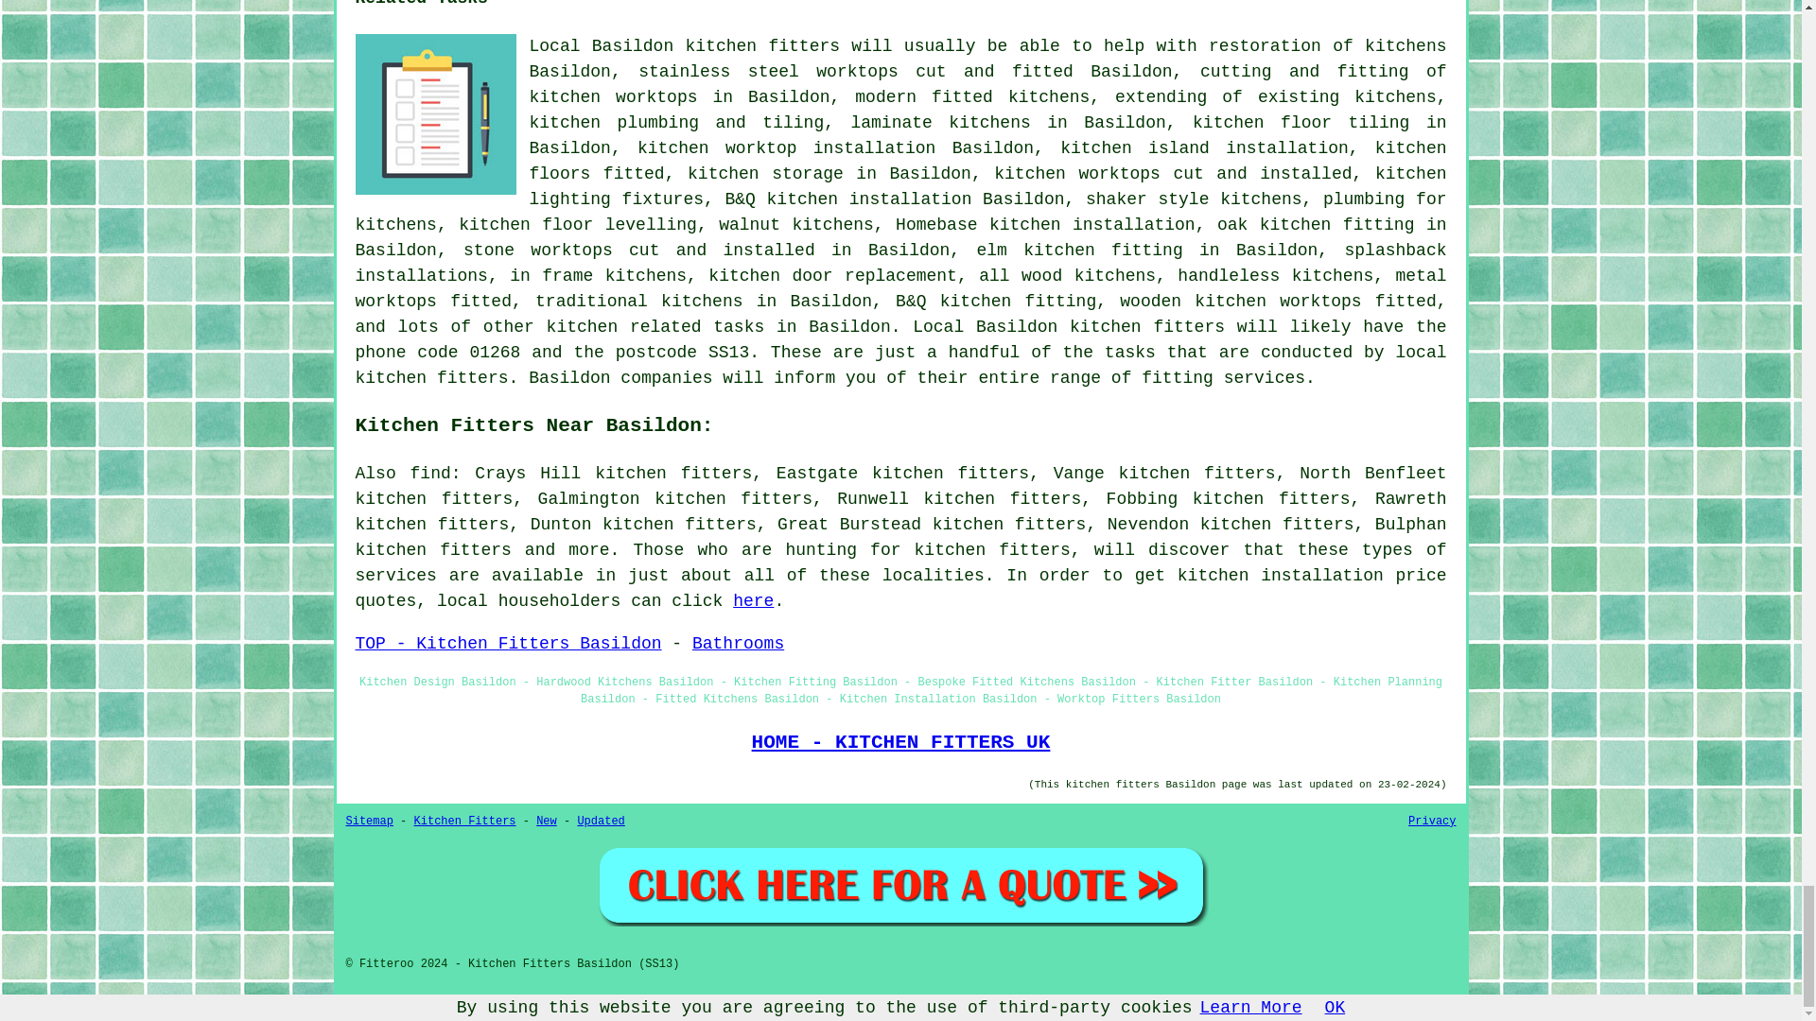 This screenshot has width=1816, height=1021. I want to click on traditional kitchens, so click(639, 301).